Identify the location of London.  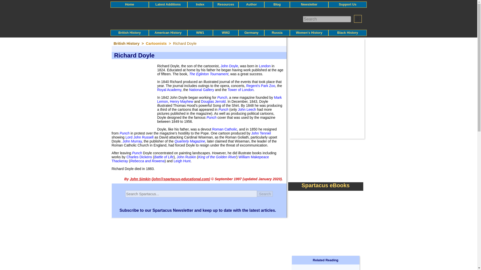
(265, 66).